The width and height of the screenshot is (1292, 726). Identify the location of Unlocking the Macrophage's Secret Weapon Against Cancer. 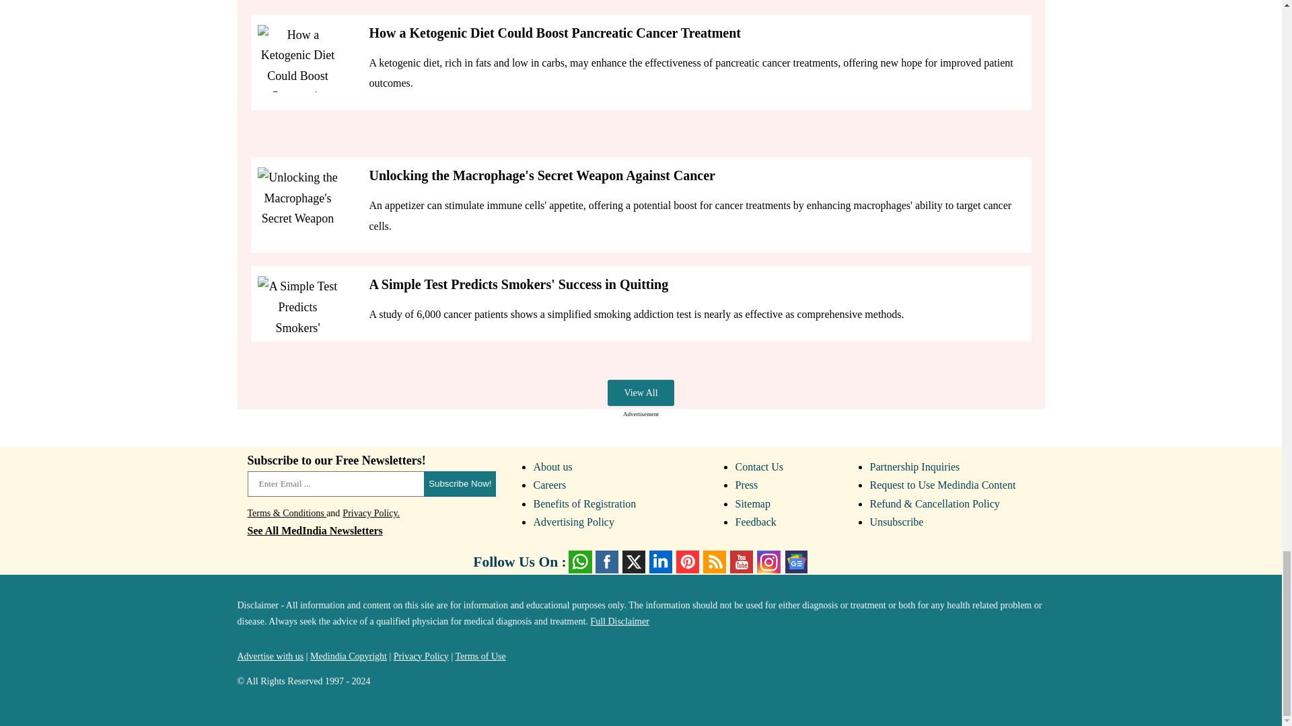
(297, 309).